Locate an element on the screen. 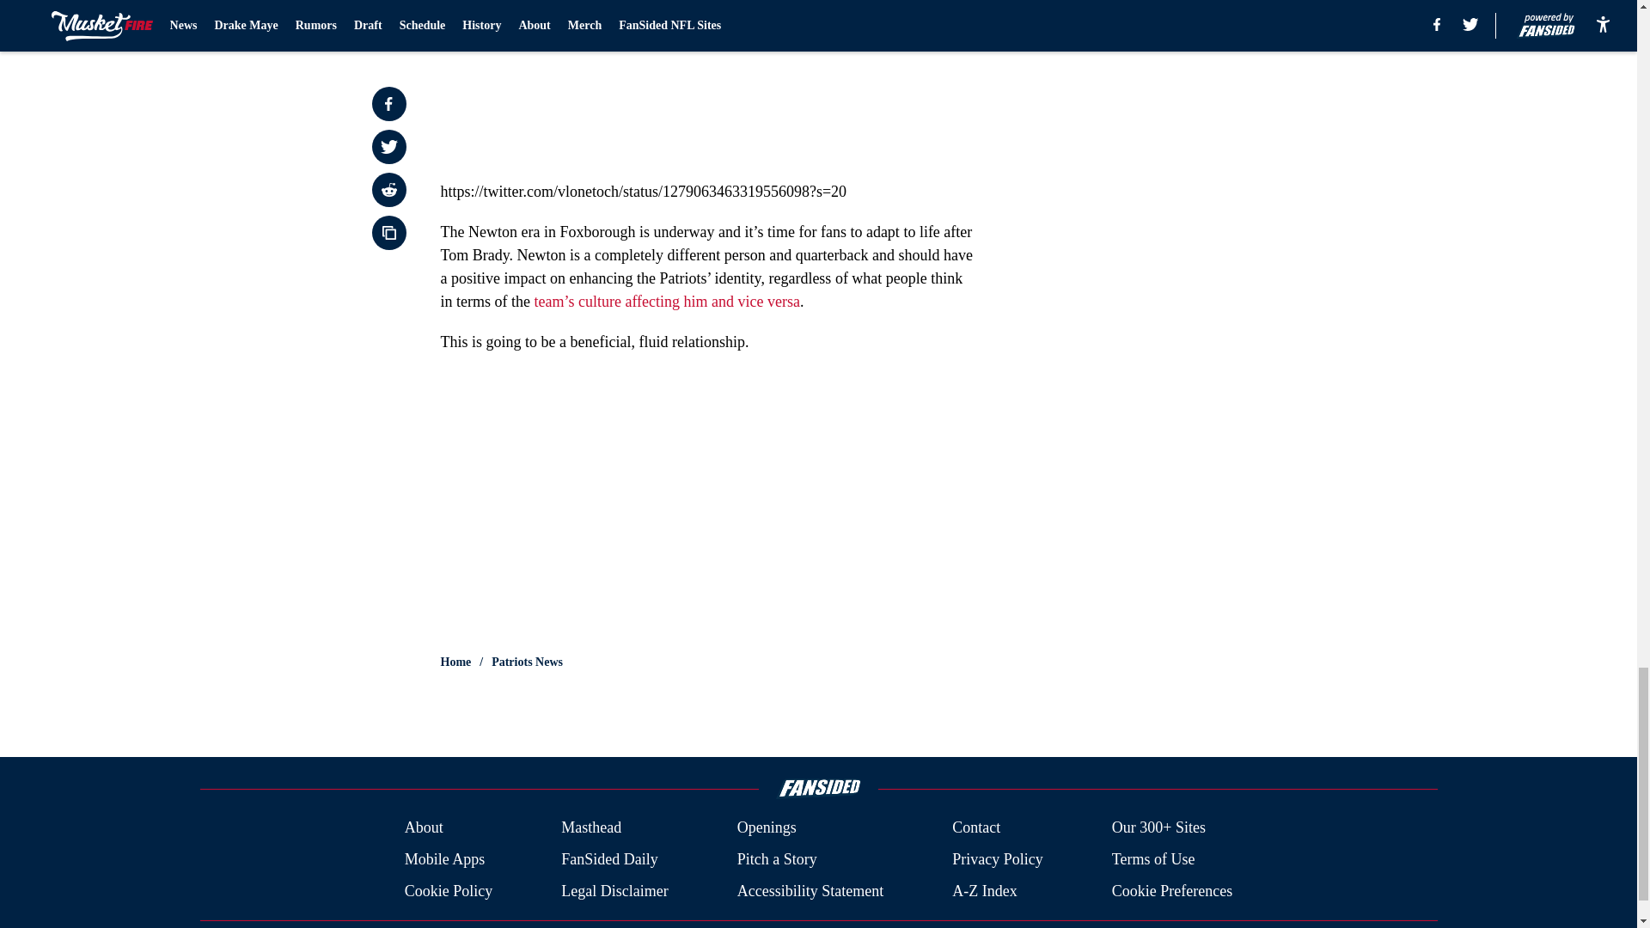 The image size is (1650, 928). Contact is located at coordinates (975, 828).